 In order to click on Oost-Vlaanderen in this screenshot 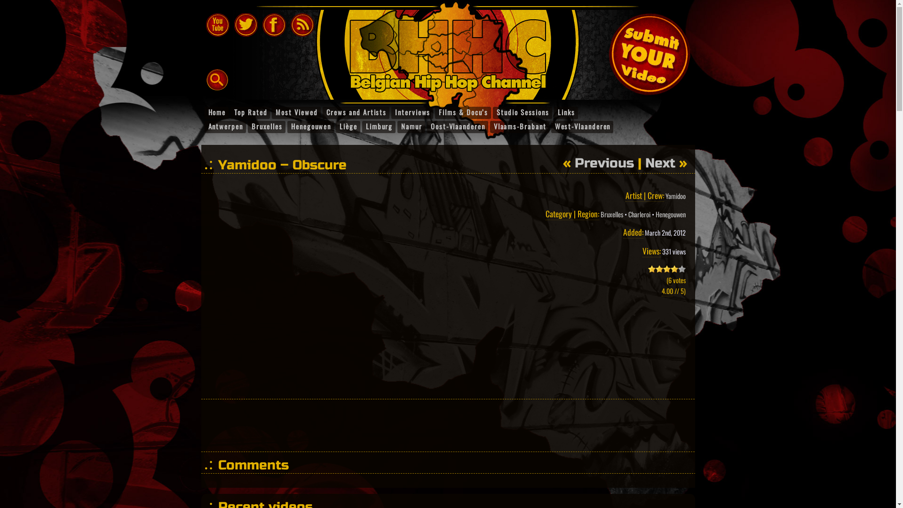, I will do `click(458, 127)`.